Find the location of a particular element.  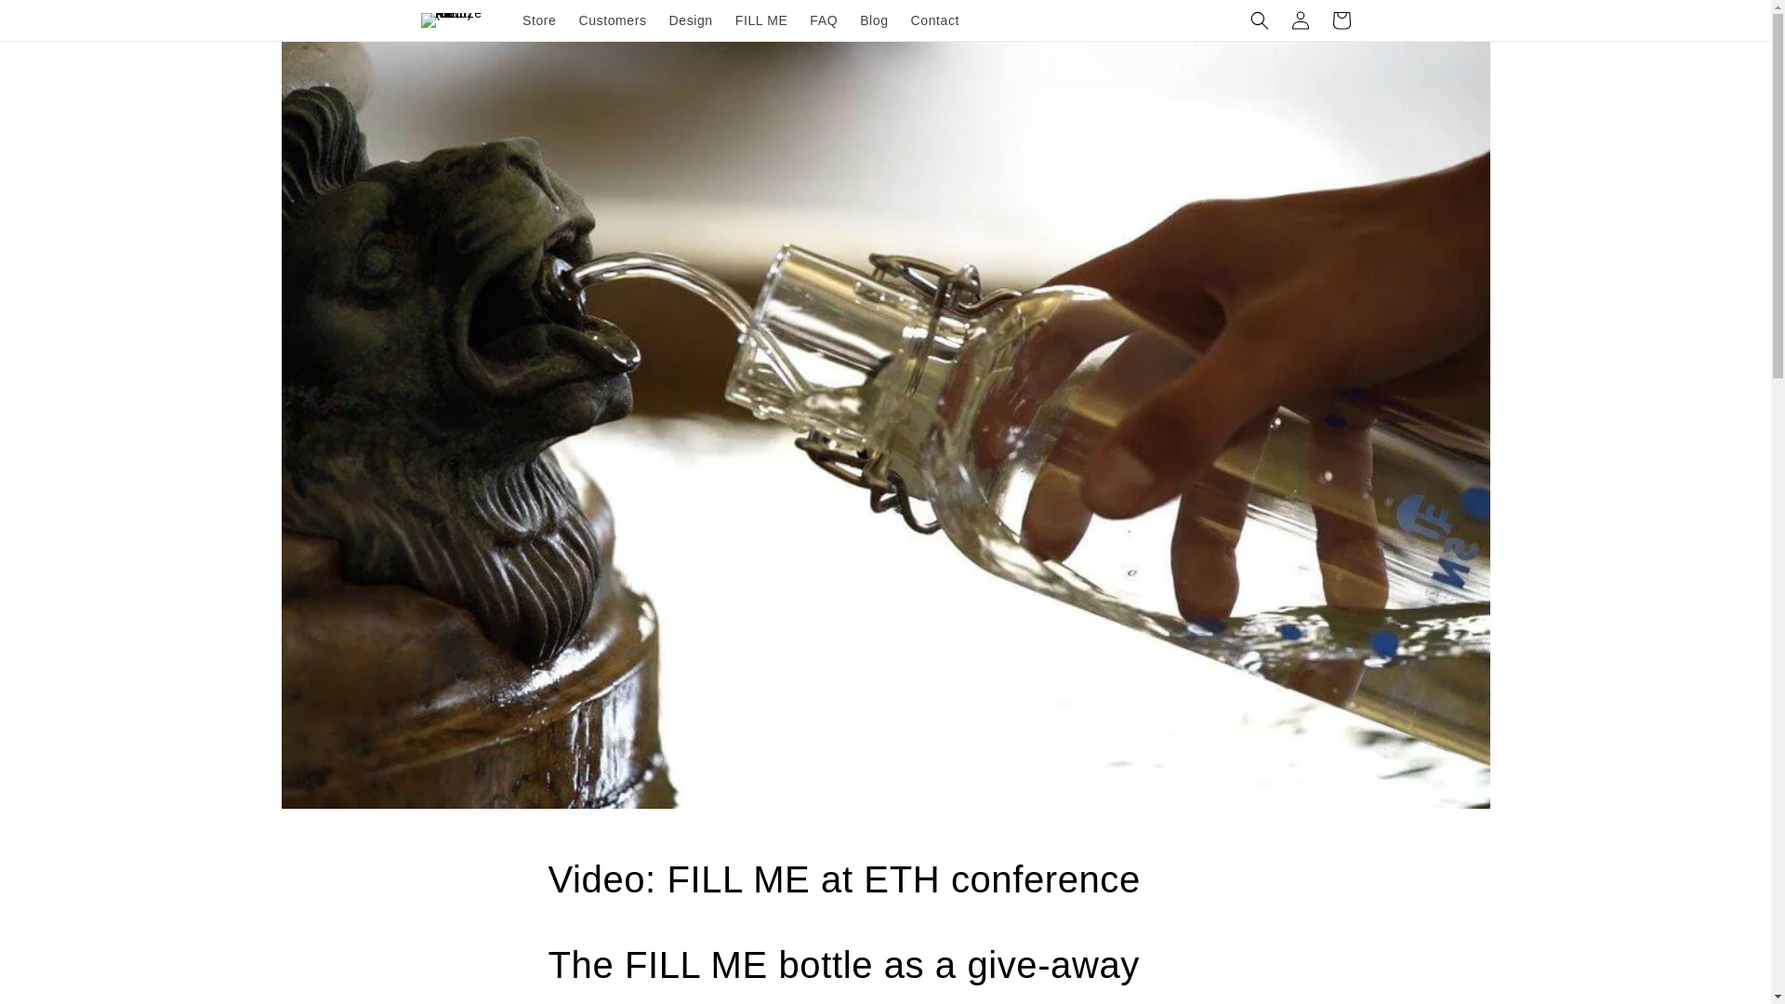

FILL ME is located at coordinates (762, 20).